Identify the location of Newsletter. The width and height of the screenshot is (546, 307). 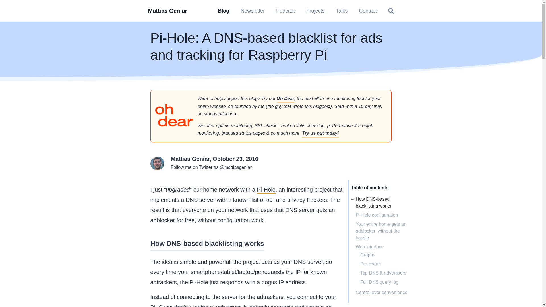
(253, 11).